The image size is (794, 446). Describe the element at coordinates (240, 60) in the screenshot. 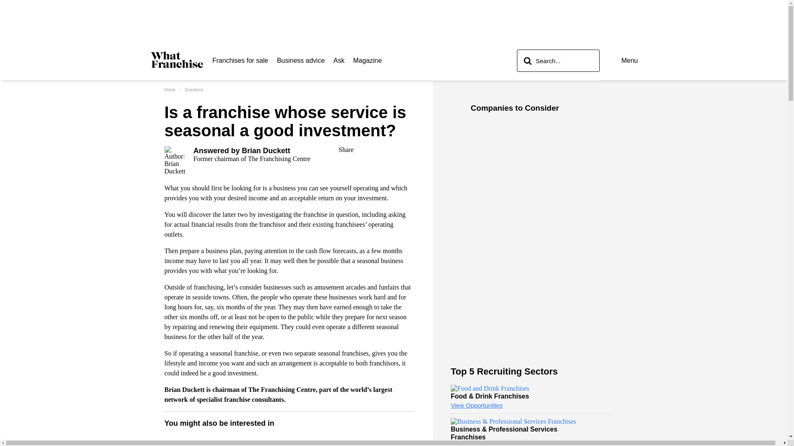

I see `Home` at that location.